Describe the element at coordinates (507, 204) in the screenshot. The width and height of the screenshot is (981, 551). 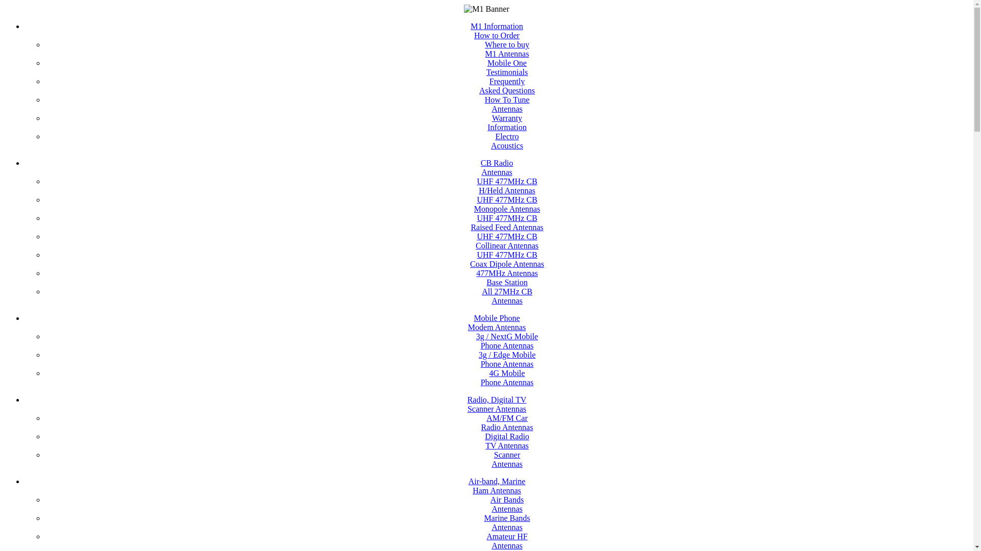
I see `UHF 477MHz CB
Monopole Antennas` at that location.